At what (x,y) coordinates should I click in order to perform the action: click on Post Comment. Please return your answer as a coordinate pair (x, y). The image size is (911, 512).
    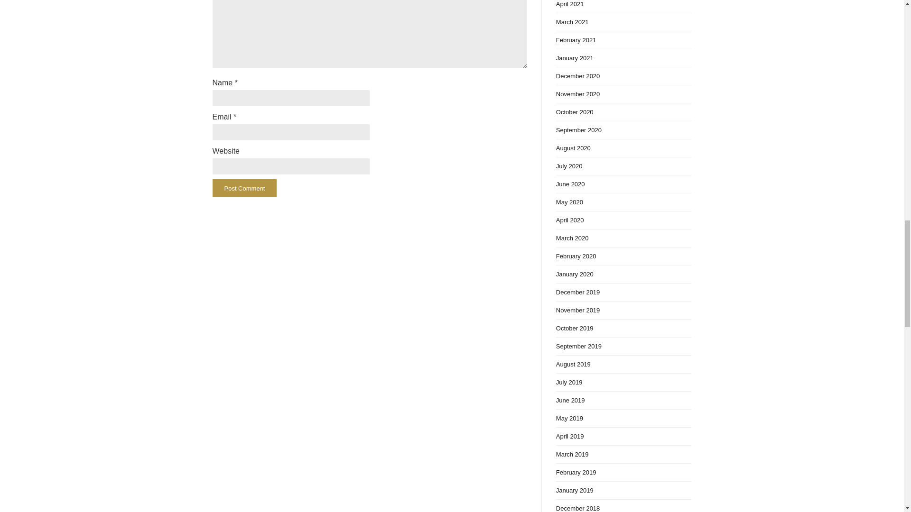
    Looking at the image, I should click on (244, 188).